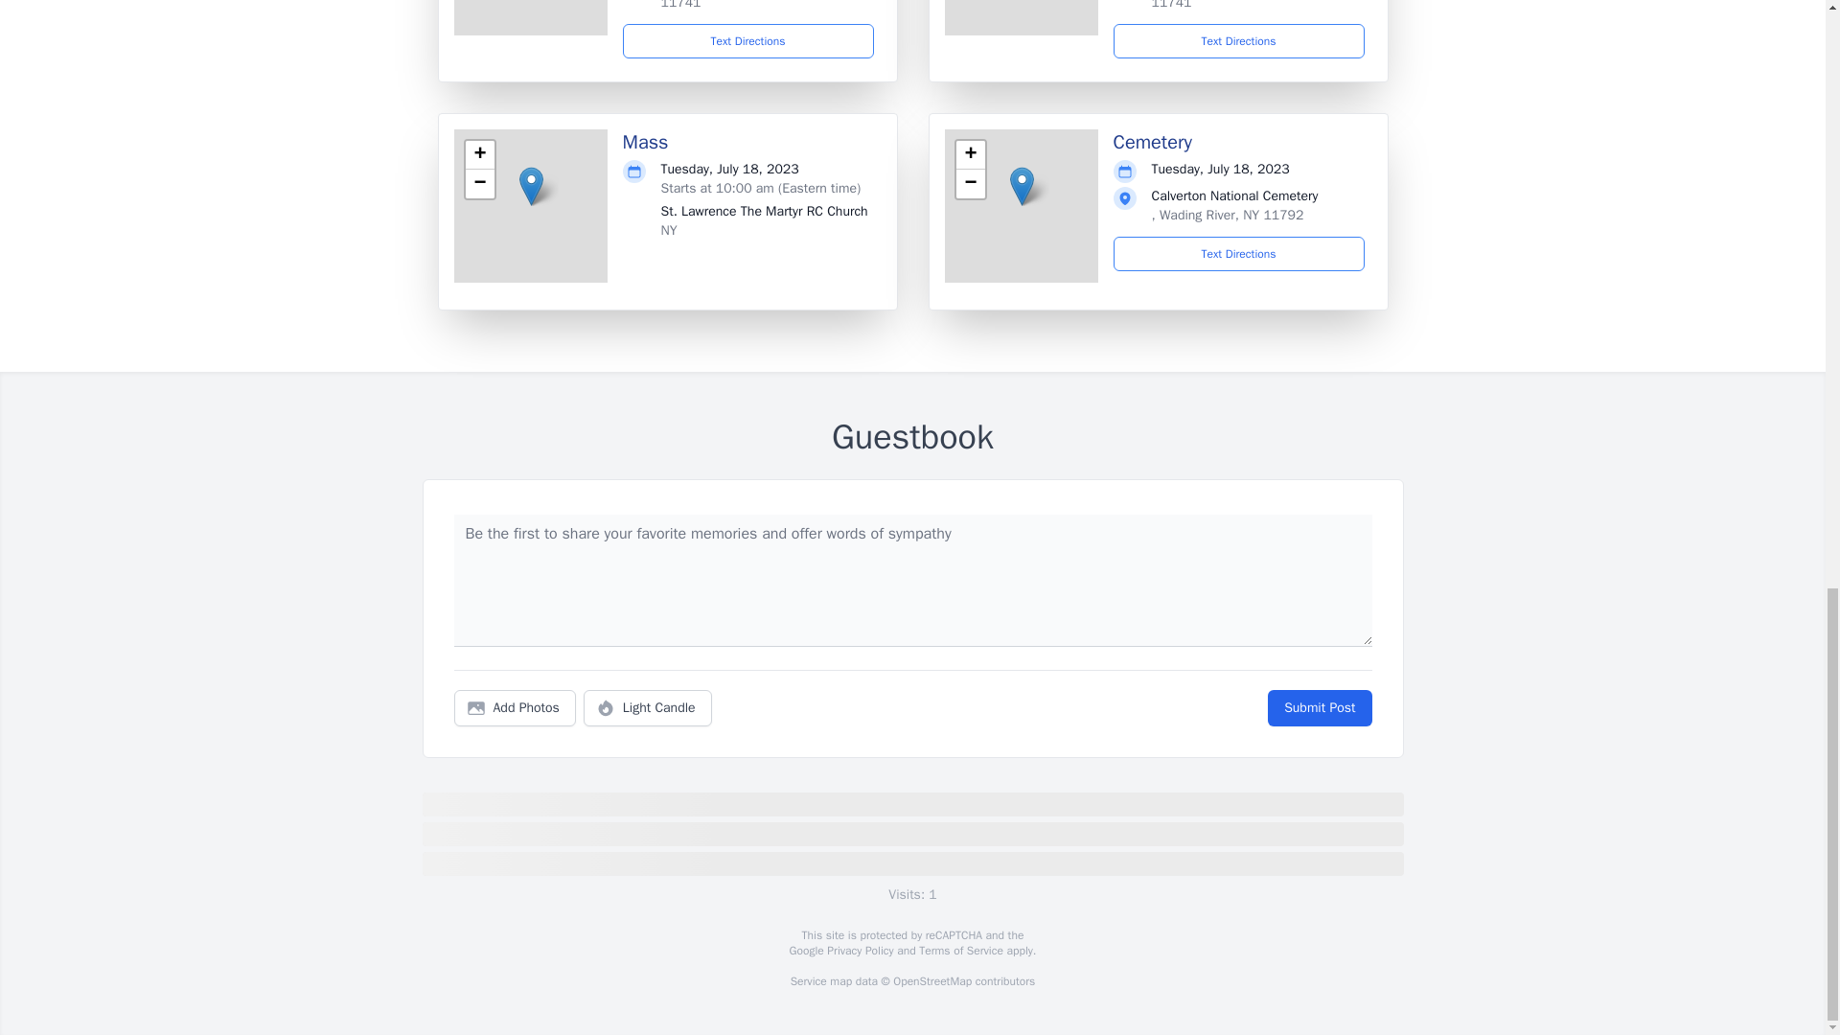  Describe the element at coordinates (1238, 40) in the screenshot. I see `Text Directions` at that location.